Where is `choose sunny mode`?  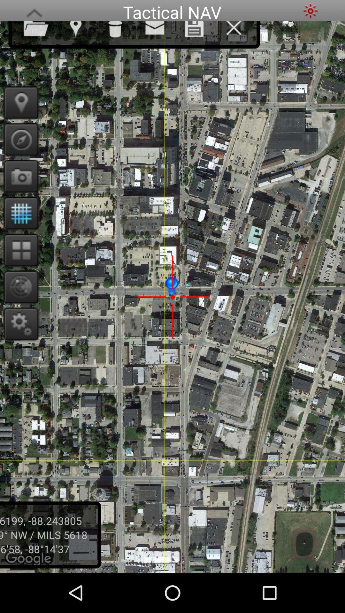
choose sunny mode is located at coordinates (310, 11).